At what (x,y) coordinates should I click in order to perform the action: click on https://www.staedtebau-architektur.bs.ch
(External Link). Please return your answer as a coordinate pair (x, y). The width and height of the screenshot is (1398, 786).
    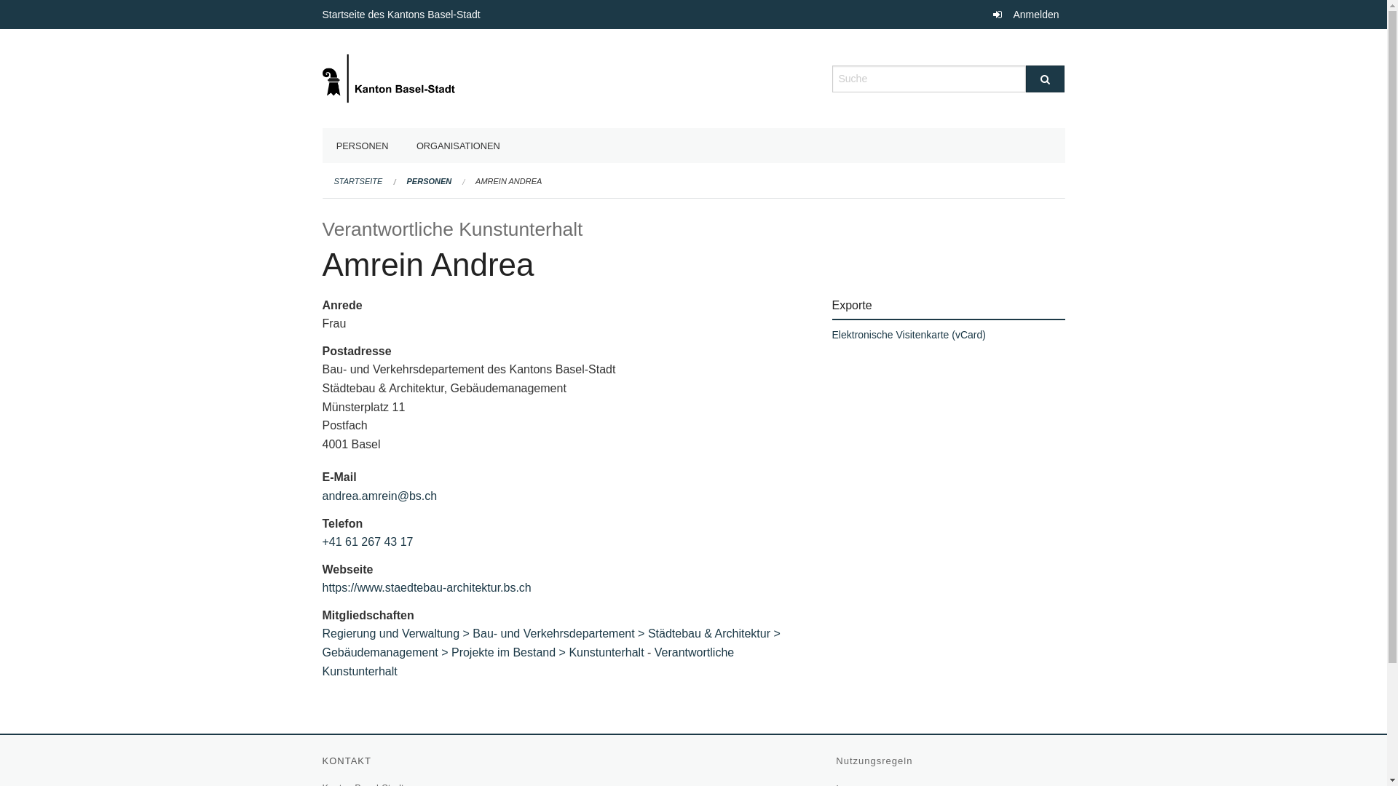
    Looking at the image, I should click on (428, 588).